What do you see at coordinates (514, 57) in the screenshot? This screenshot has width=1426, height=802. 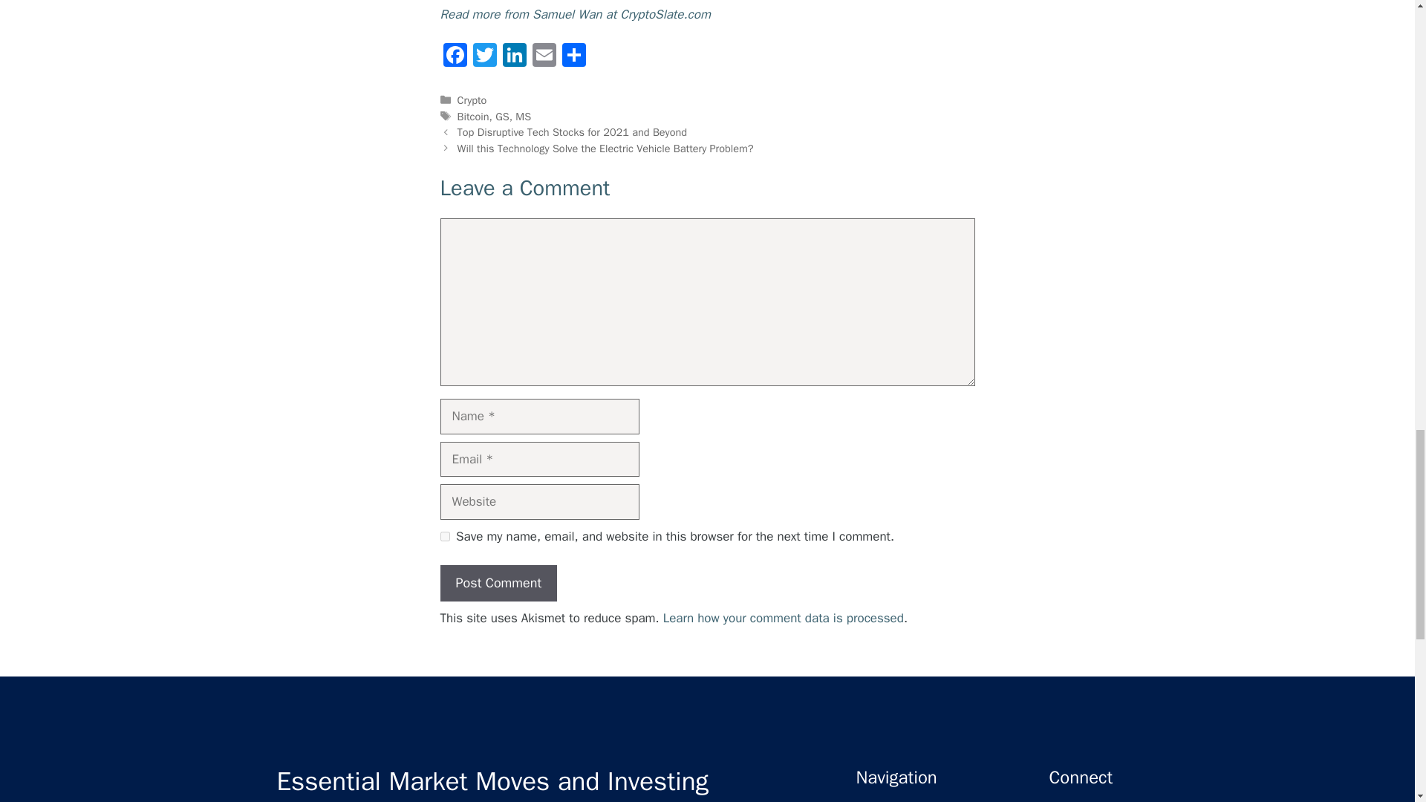 I see `LinkedIn` at bounding box center [514, 57].